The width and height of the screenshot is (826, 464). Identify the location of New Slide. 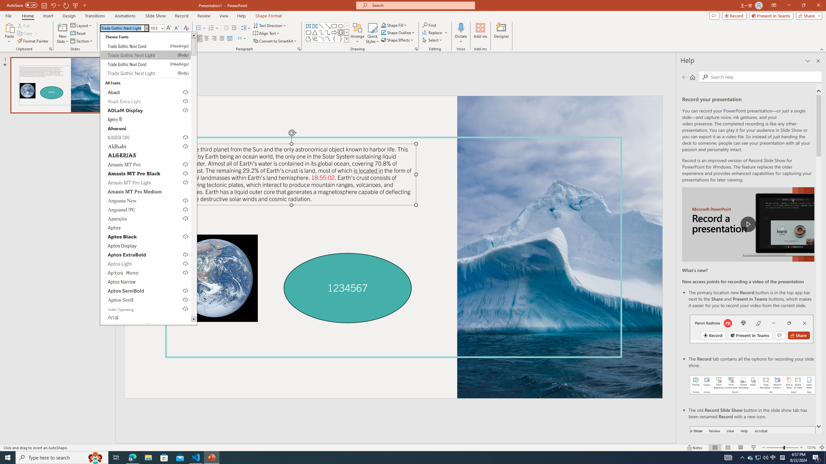
(63, 27).